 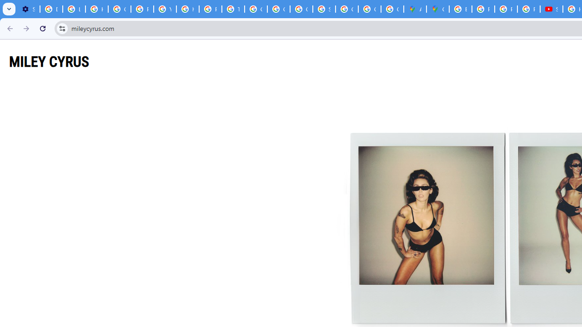 What do you see at coordinates (119, 9) in the screenshot?
I see `Google Account Help` at bounding box center [119, 9].